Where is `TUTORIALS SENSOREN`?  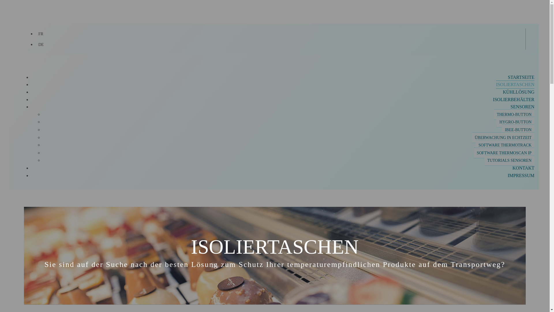
TUTORIALS SENSOREN is located at coordinates (510, 161).